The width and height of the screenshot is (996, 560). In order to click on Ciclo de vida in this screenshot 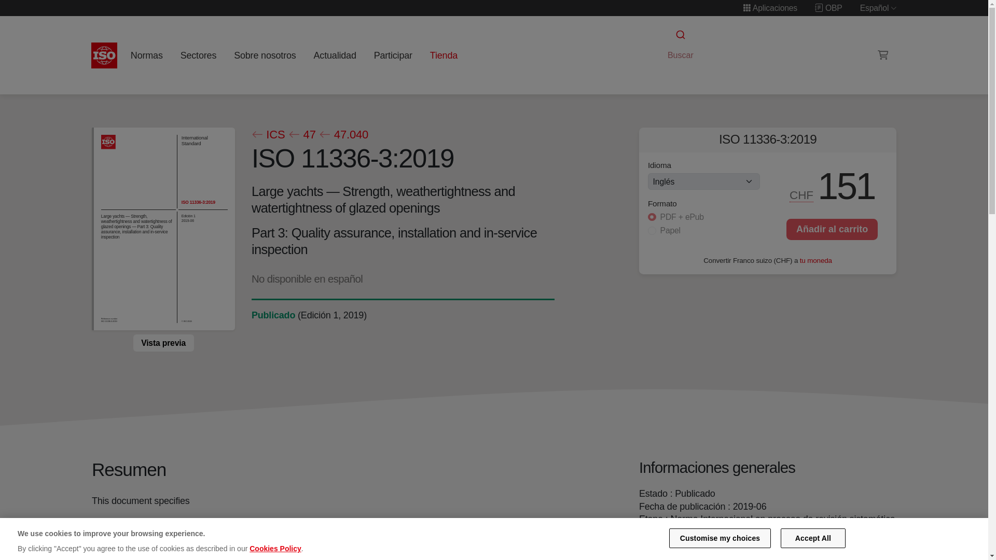, I will do `click(273, 315)`.